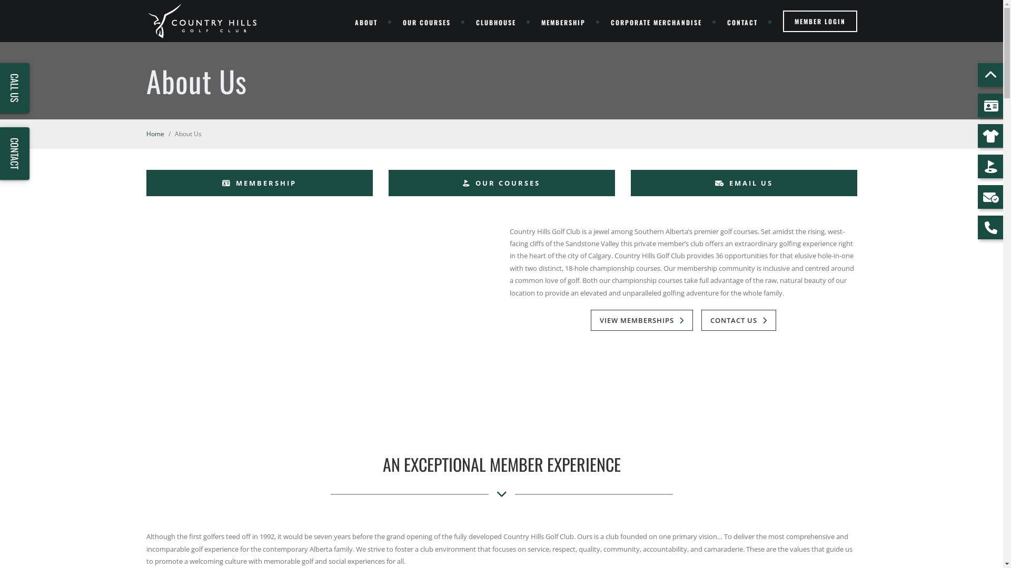  What do you see at coordinates (744, 183) in the screenshot?
I see `EMAIL US` at bounding box center [744, 183].